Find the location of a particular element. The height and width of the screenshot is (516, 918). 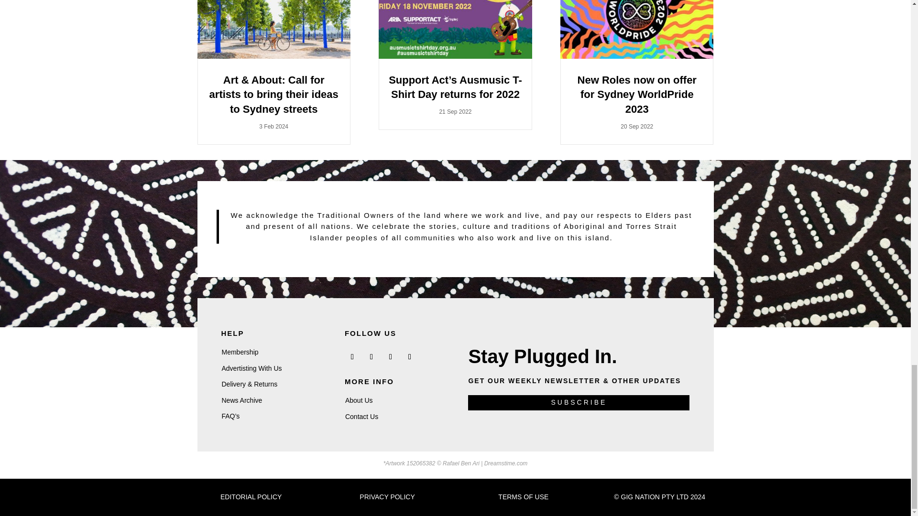

Membership is located at coordinates (240, 352).